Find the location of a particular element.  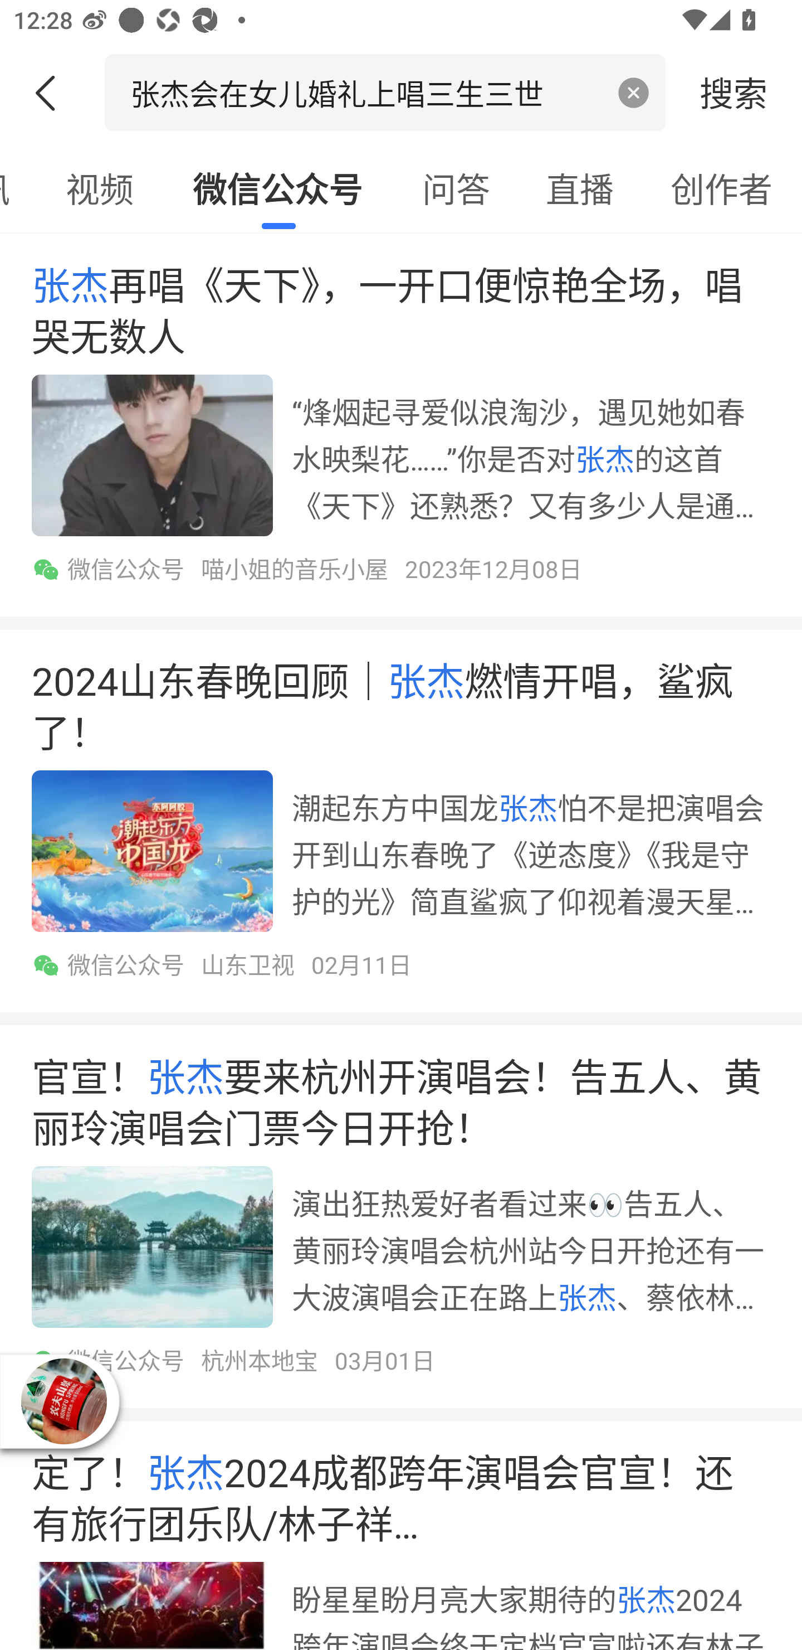

播放器 is located at coordinates (63, 1401).